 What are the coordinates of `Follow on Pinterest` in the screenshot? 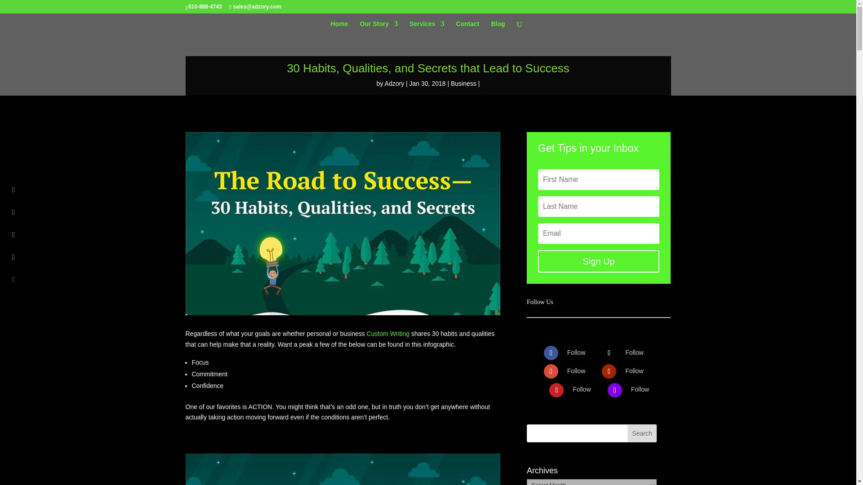 It's located at (556, 390).